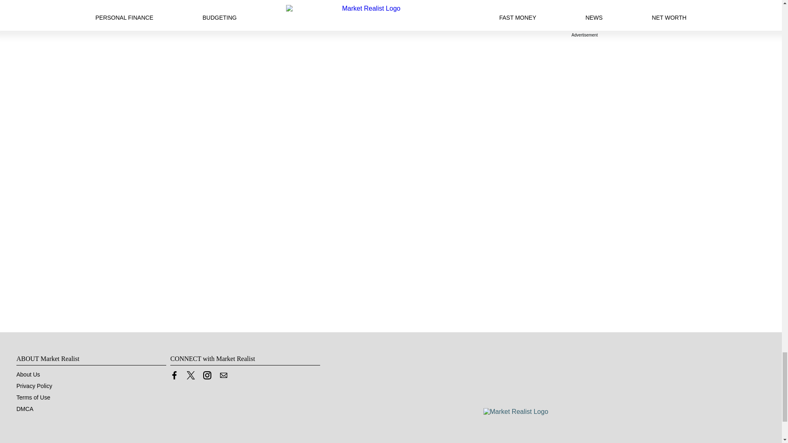 The image size is (788, 443). What do you see at coordinates (223, 375) in the screenshot?
I see `Contact us by Email` at bounding box center [223, 375].